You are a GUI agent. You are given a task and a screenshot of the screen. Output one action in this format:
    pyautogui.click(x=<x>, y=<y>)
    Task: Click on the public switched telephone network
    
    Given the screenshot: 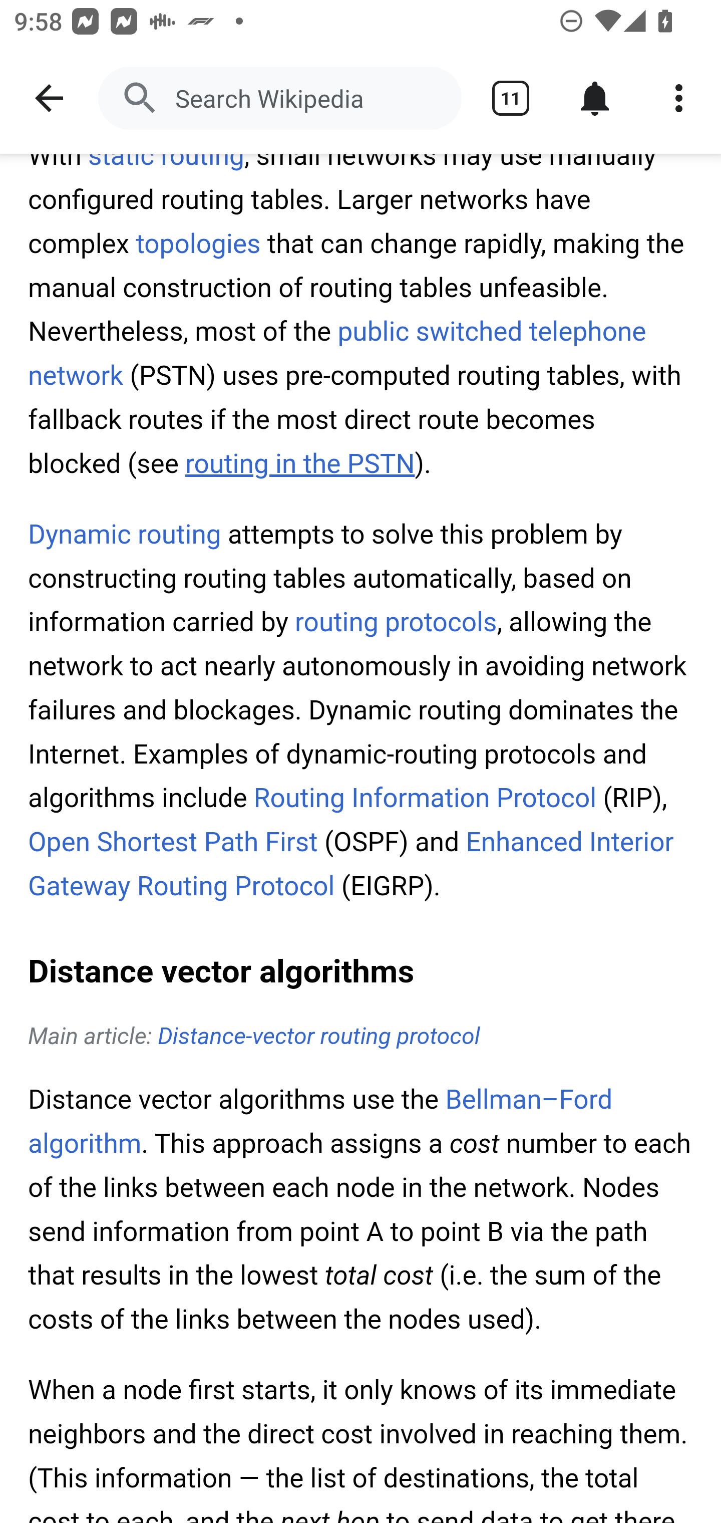 What is the action you would take?
    pyautogui.click(x=337, y=354)
    